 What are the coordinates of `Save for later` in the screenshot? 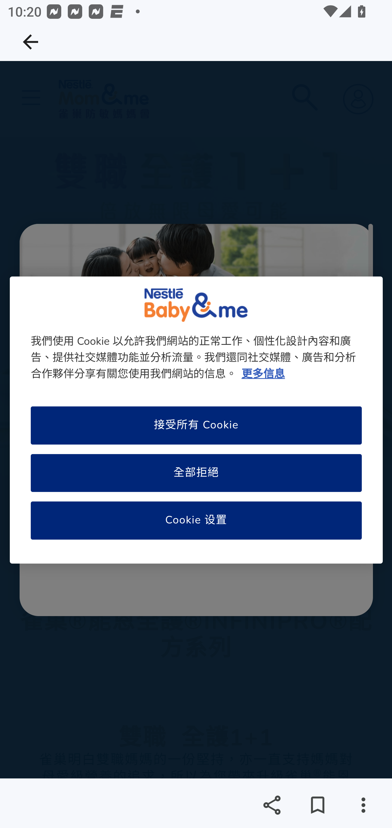 It's located at (317, 805).